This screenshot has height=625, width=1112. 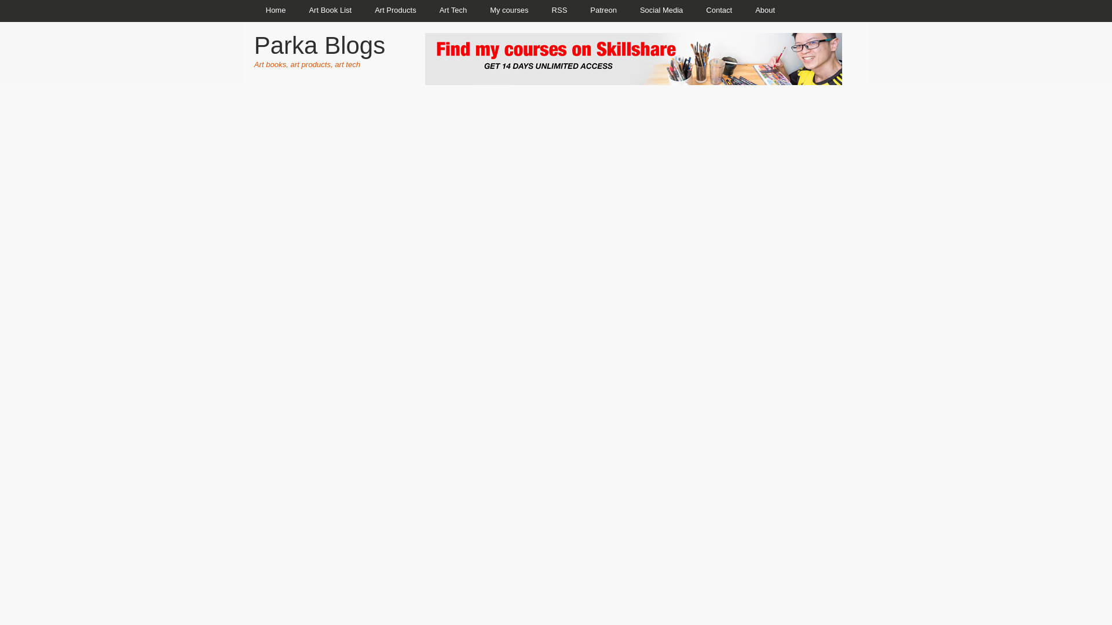 I want to click on Home, so click(x=276, y=10).